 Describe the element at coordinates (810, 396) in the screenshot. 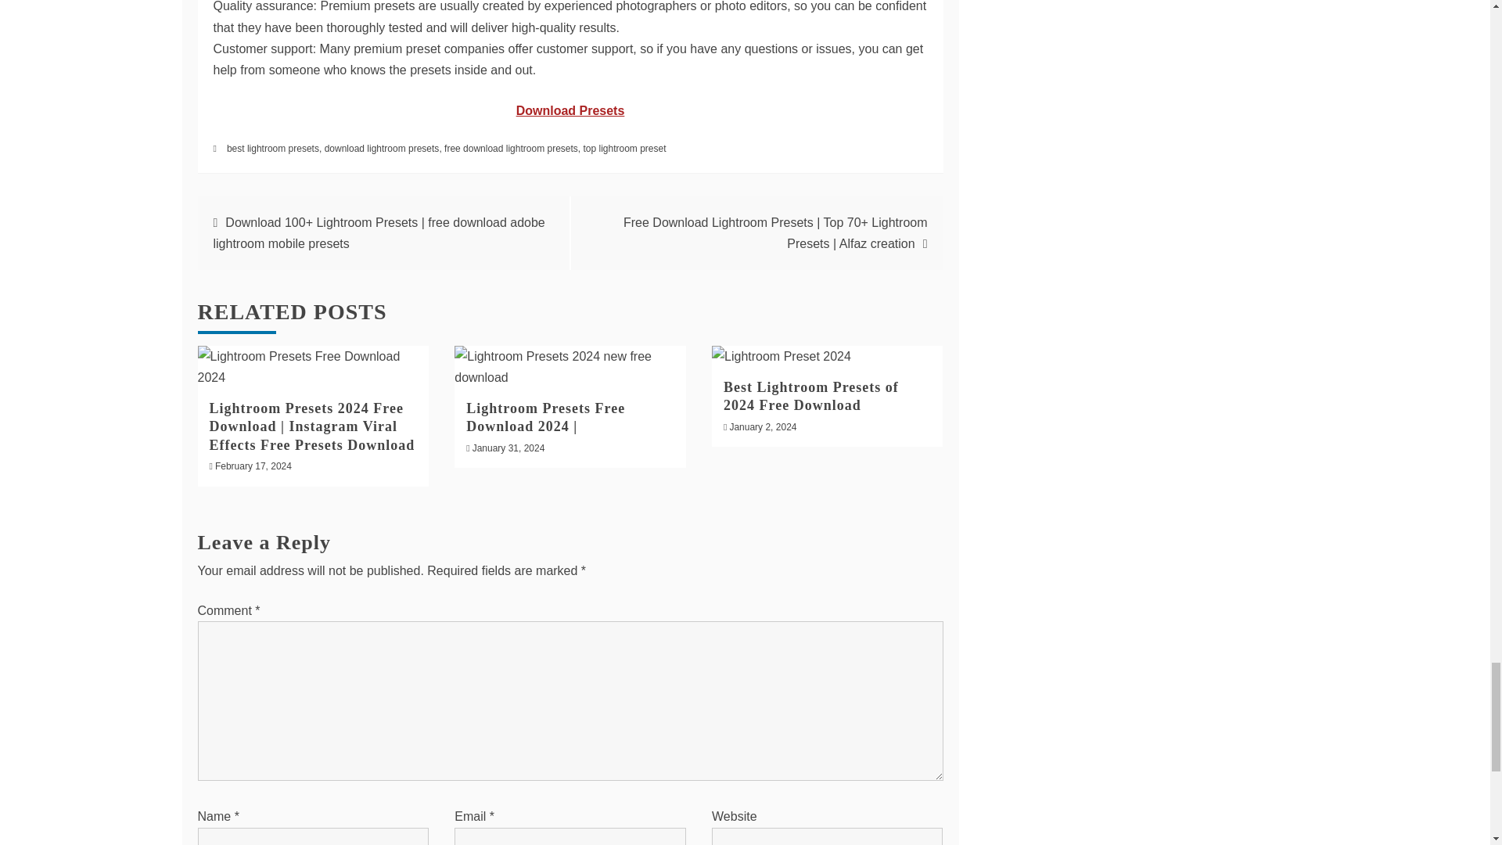

I see `Best Lightroom Presets of 2024 Free Download` at that location.